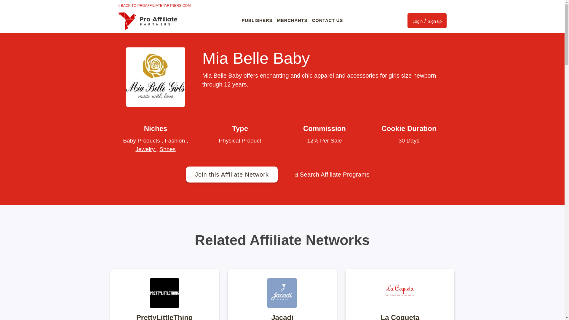  I want to click on Fashion, so click(175, 140).